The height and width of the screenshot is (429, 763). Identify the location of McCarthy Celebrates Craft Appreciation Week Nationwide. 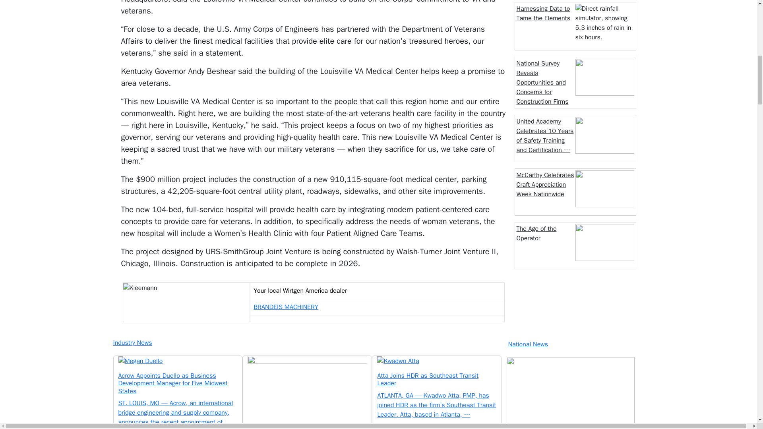
(545, 184).